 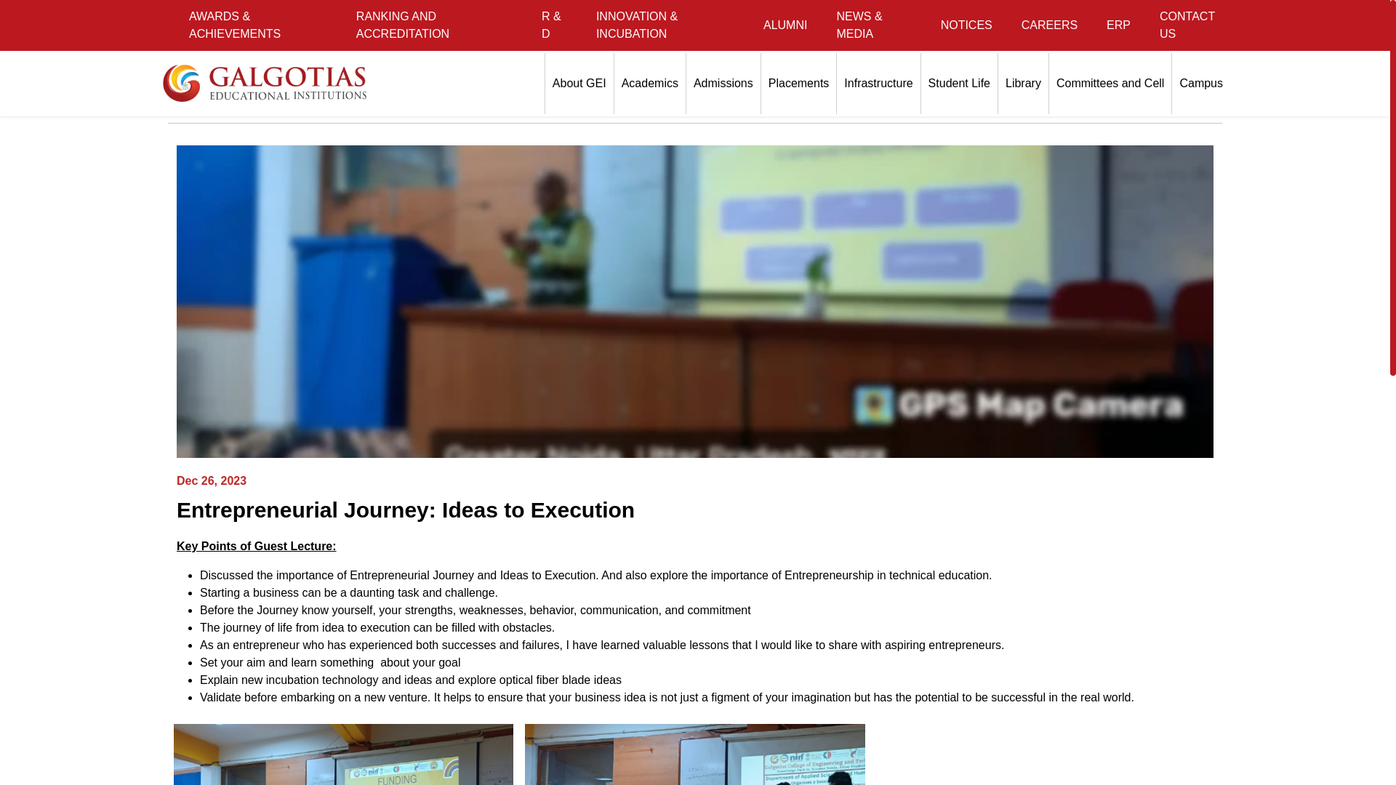 What do you see at coordinates (966, 25) in the screenshot?
I see `NOTICES` at bounding box center [966, 25].